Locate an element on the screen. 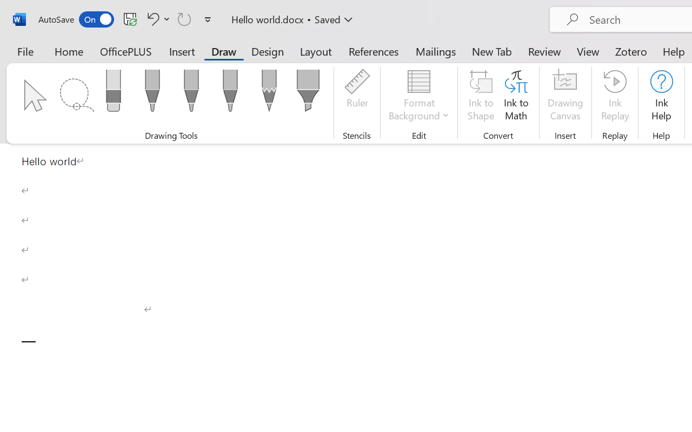  Ink to Shape is located at coordinates (481, 97).